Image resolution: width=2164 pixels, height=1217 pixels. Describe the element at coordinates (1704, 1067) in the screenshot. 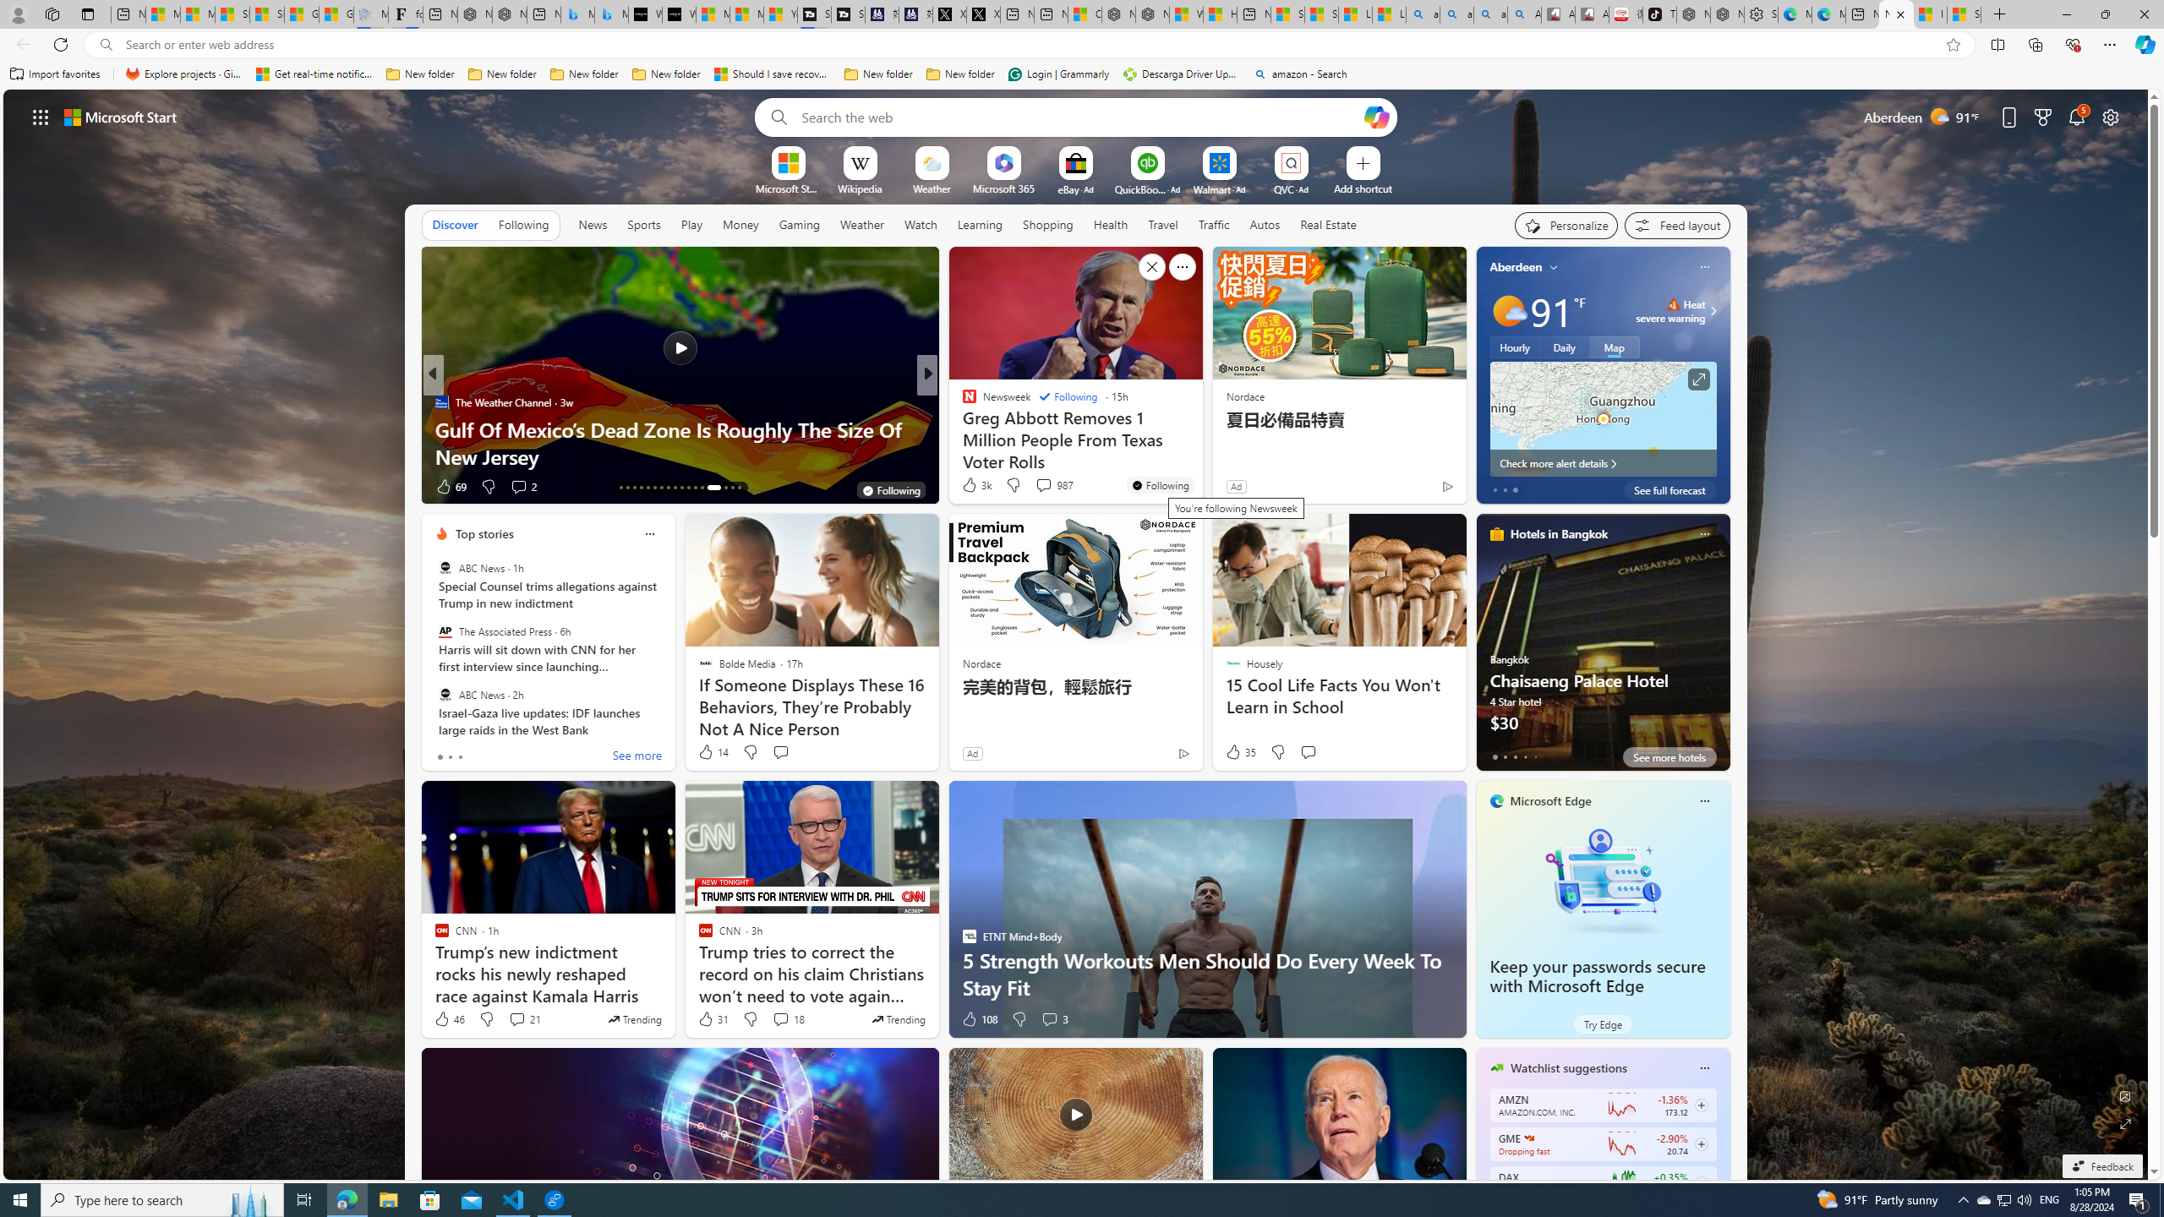

I see `Class: icon-img` at that location.